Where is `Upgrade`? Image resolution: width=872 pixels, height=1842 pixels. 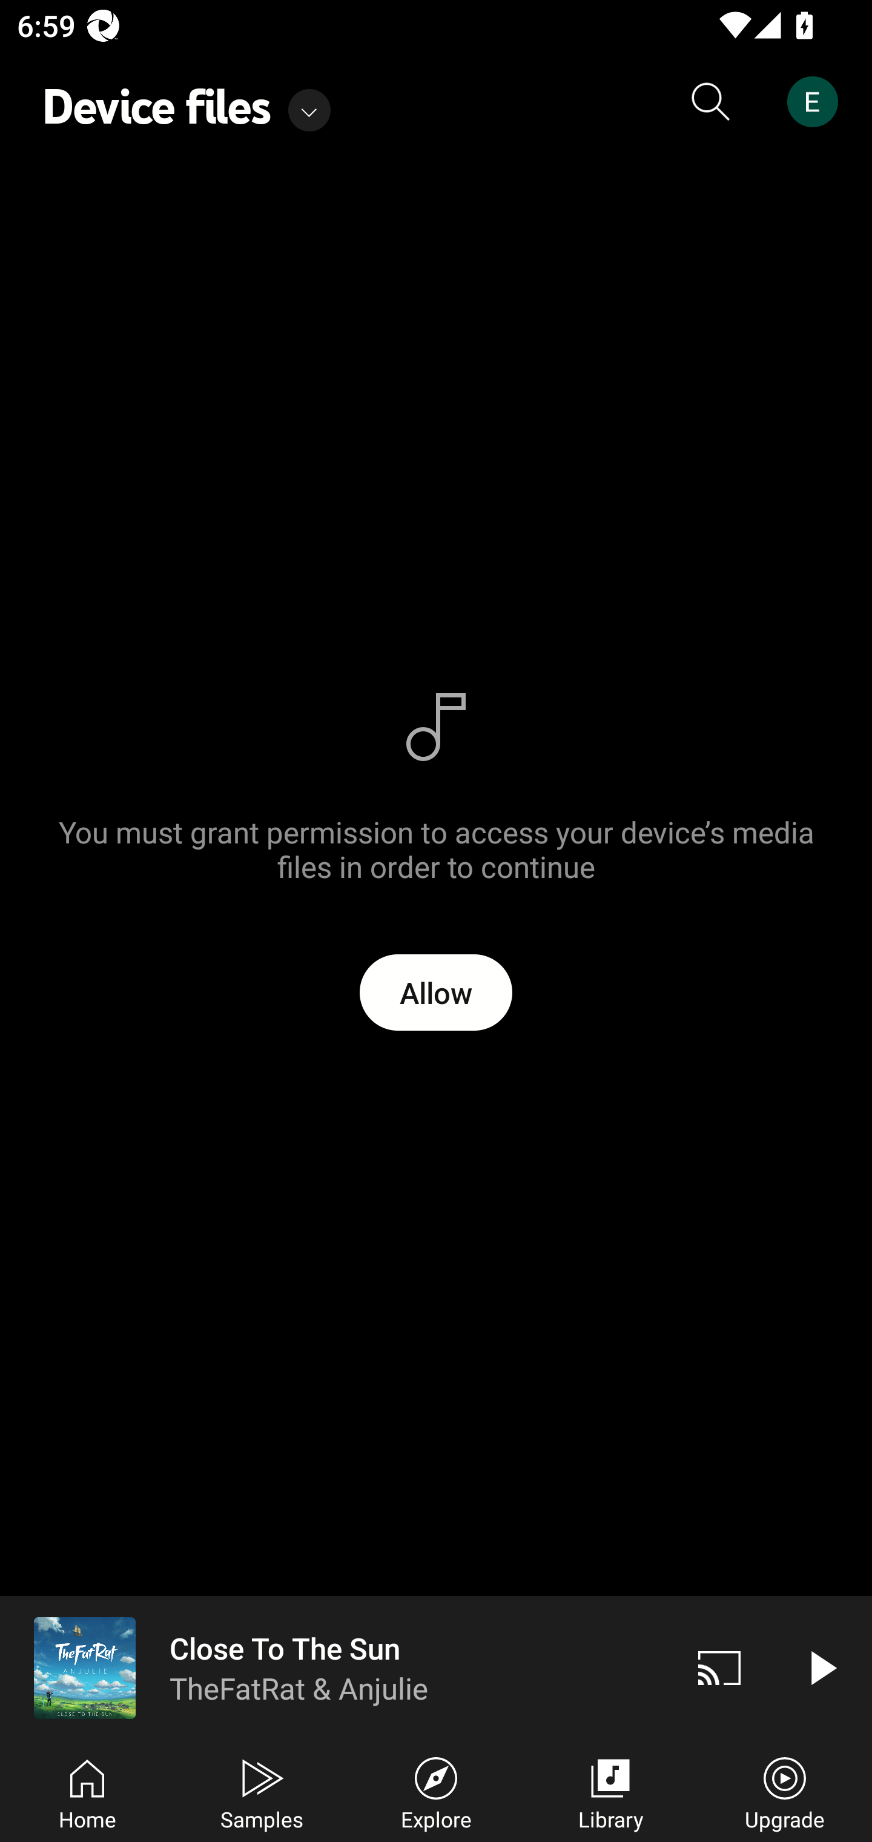 Upgrade is located at coordinates (785, 1791).